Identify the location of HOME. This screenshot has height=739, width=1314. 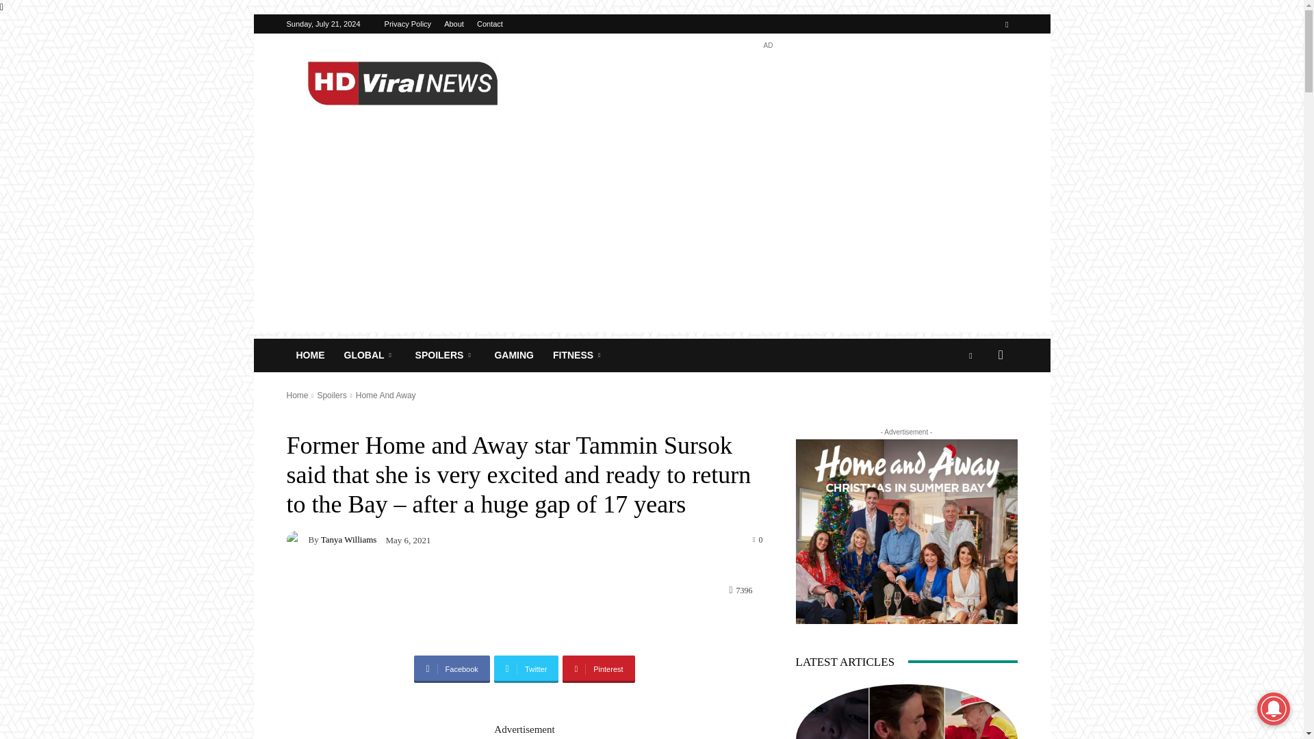
(309, 355).